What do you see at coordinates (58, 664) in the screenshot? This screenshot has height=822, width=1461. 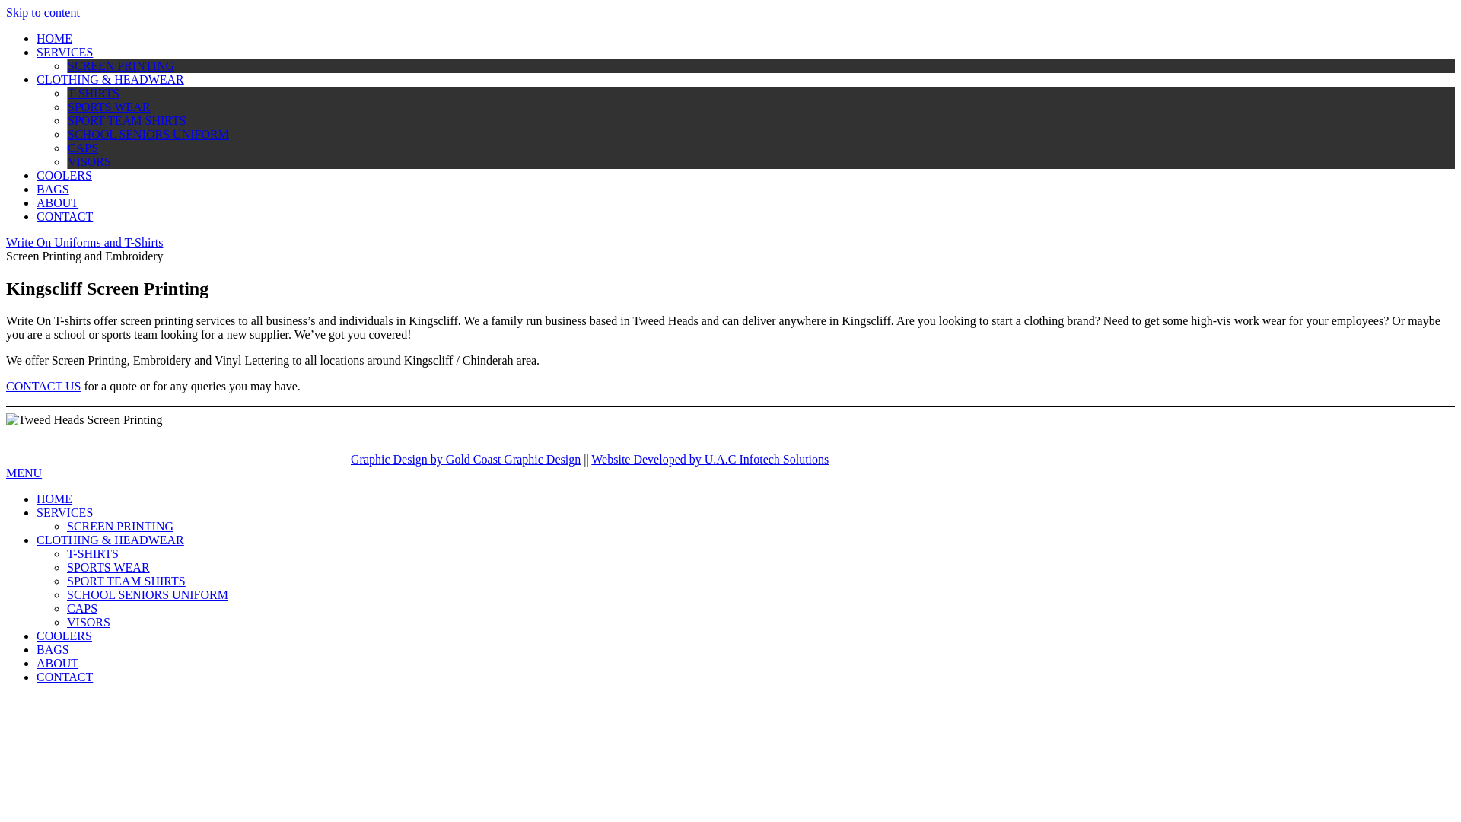 I see `ABOUT` at bounding box center [58, 664].